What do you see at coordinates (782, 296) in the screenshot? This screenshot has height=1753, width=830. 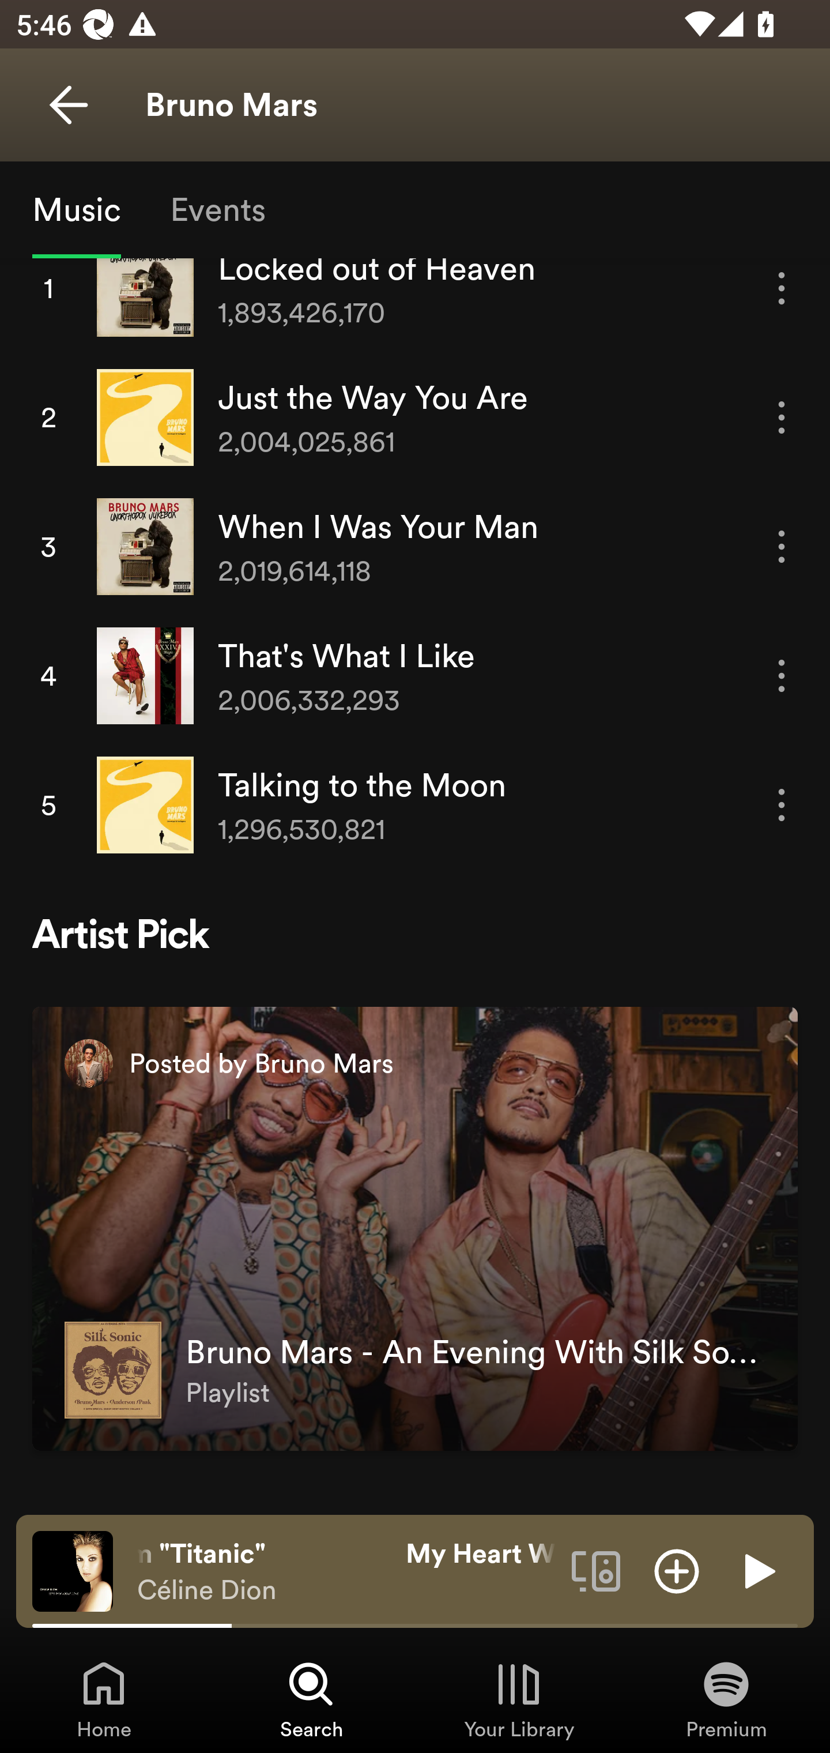 I see `More options for song Locked out of Heaven` at bounding box center [782, 296].